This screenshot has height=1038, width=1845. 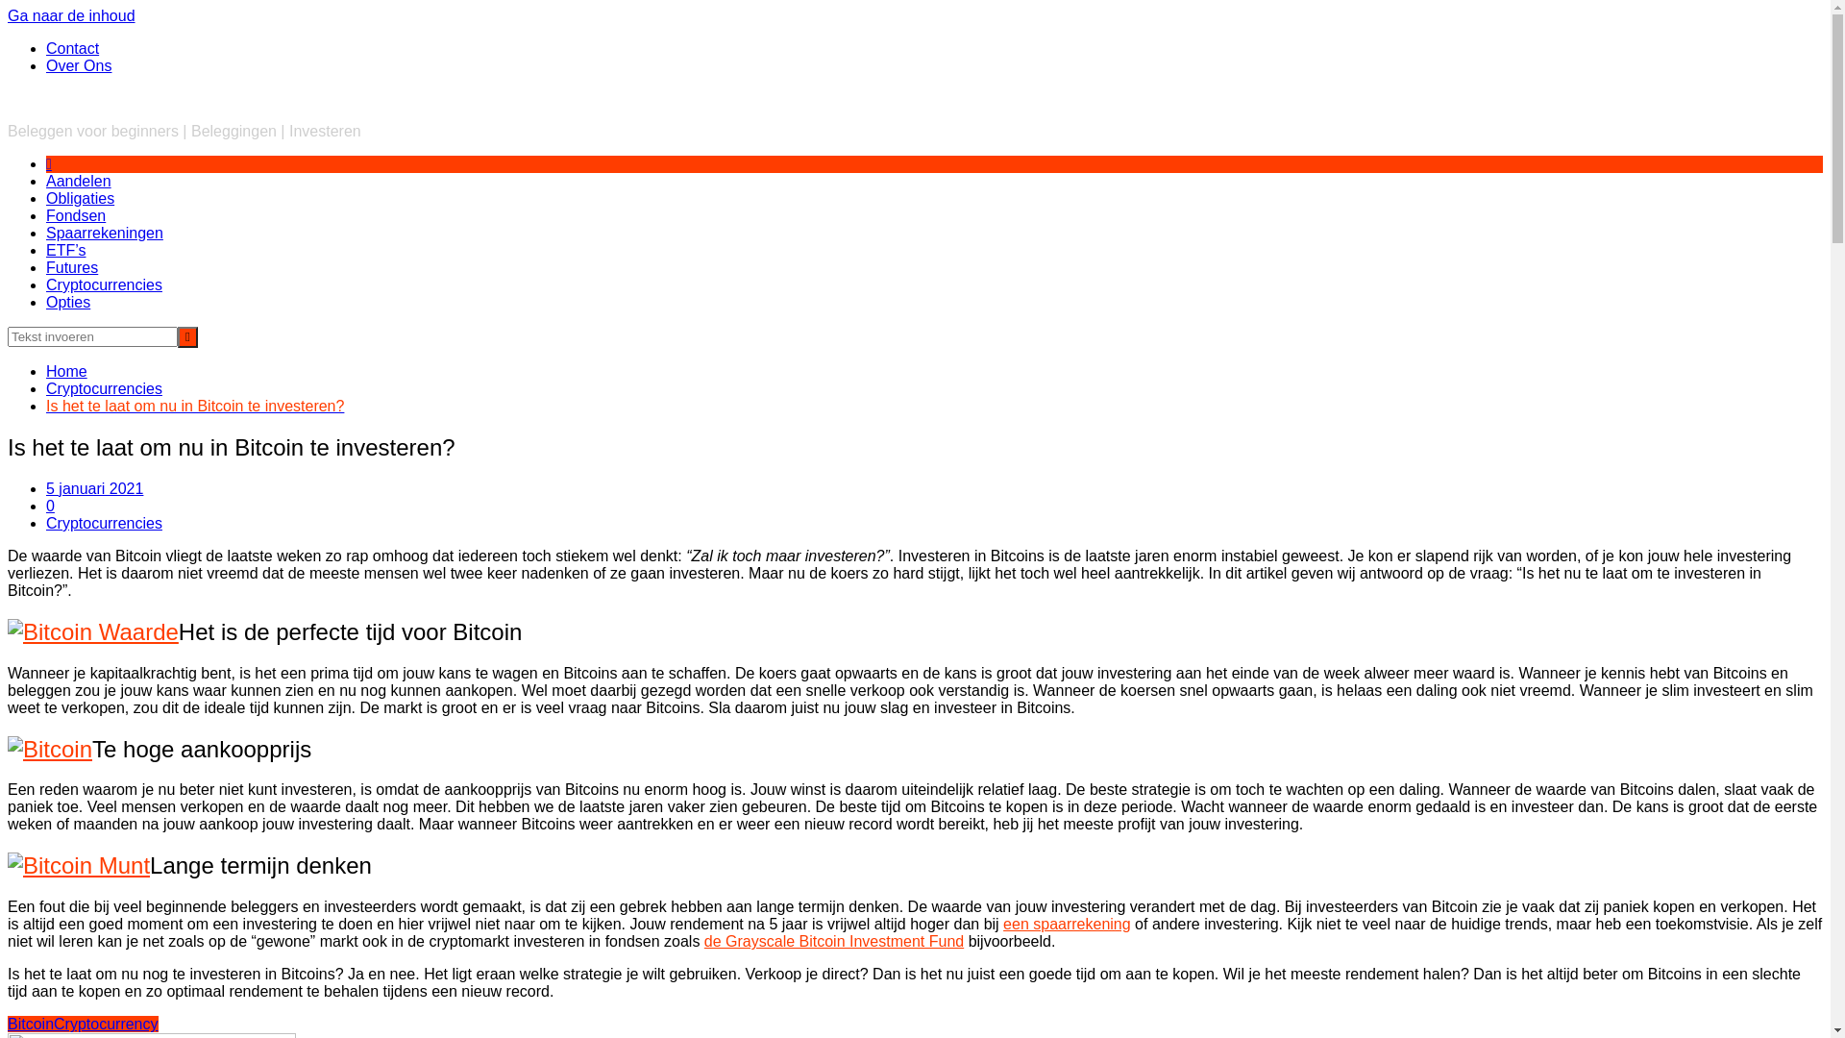 What do you see at coordinates (79, 65) in the screenshot?
I see `Over Ons` at bounding box center [79, 65].